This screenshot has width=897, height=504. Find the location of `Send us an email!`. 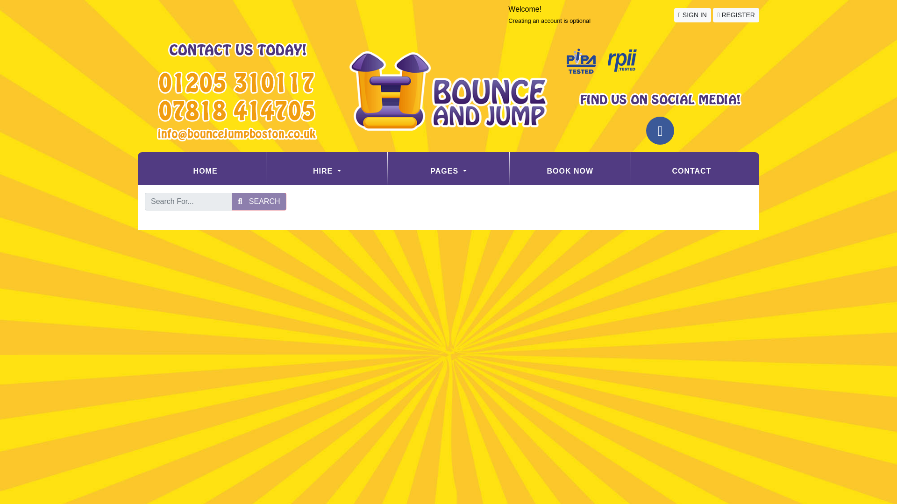

Send us an email! is located at coordinates (236, 134).